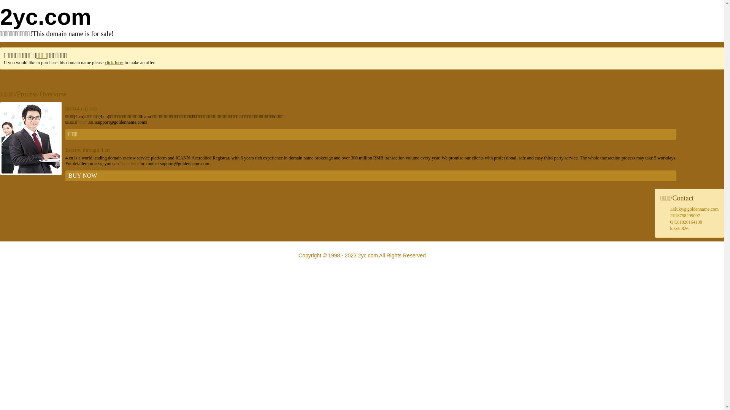 The image size is (730, 410). Describe the element at coordinates (114, 63) in the screenshot. I see `click here` at that location.